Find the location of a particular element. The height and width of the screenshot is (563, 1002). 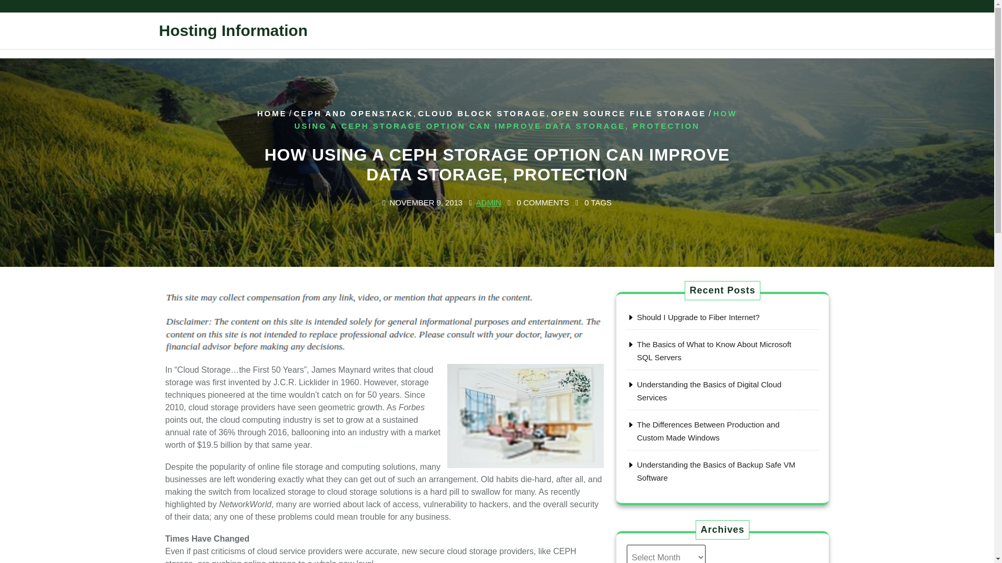

Understanding the Basics of Digital Cloud Services is located at coordinates (709, 391).